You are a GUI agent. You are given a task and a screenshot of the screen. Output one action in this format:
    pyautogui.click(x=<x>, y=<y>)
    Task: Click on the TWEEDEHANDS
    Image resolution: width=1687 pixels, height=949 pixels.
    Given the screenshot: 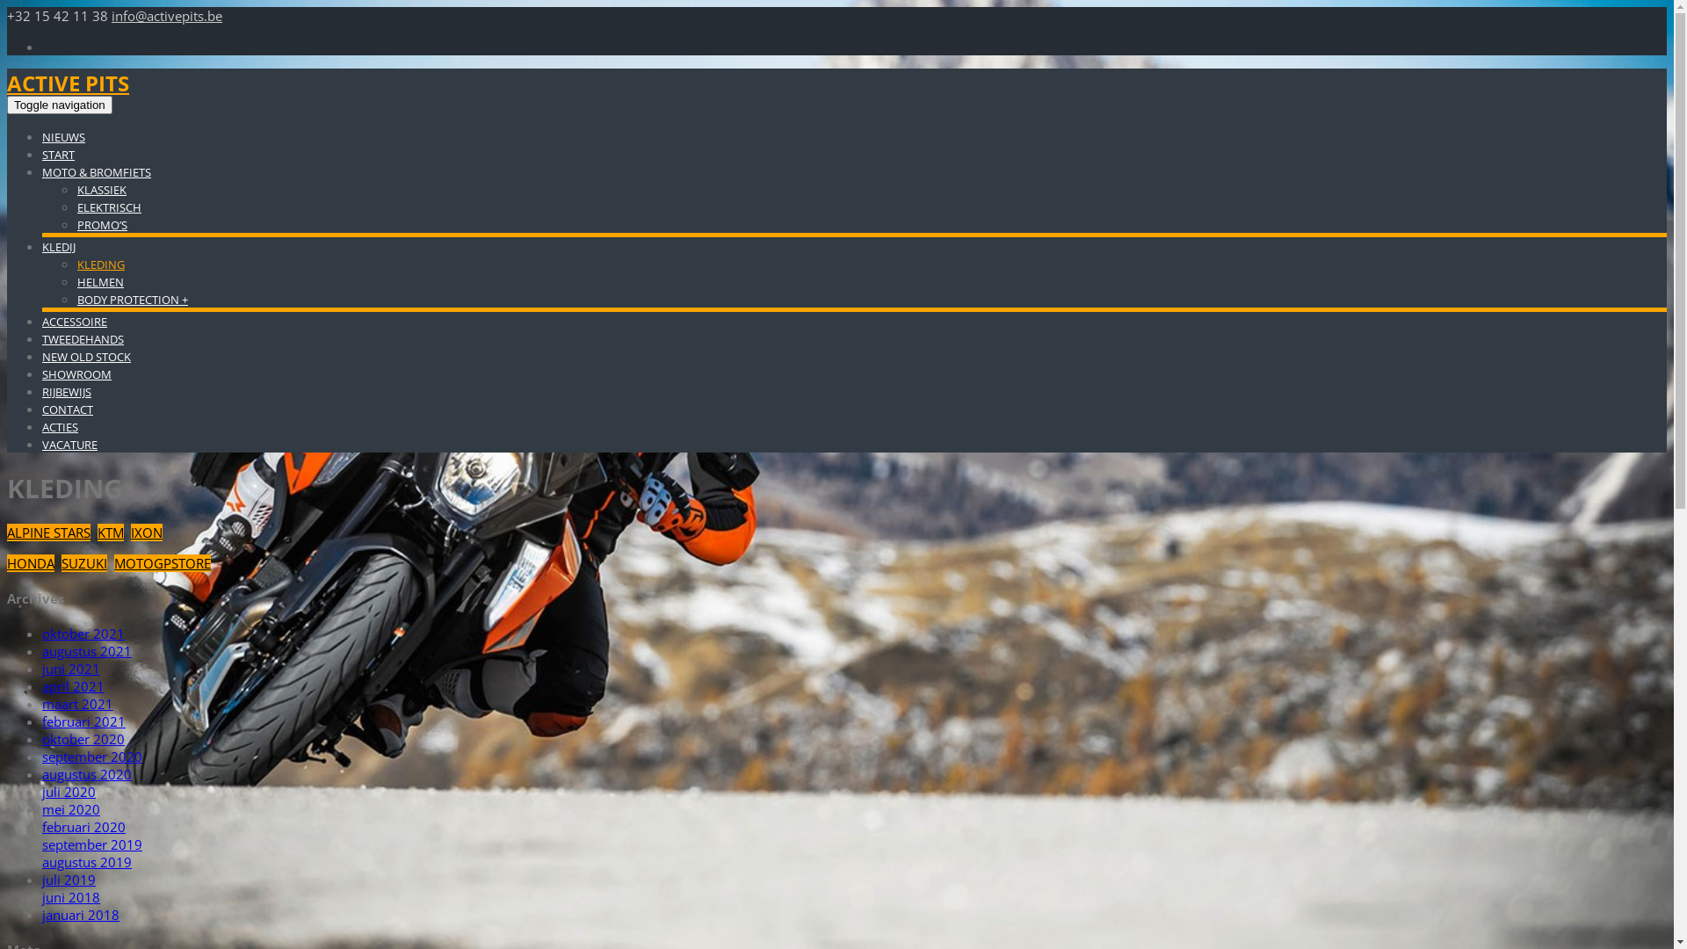 What is the action you would take?
    pyautogui.click(x=83, y=339)
    